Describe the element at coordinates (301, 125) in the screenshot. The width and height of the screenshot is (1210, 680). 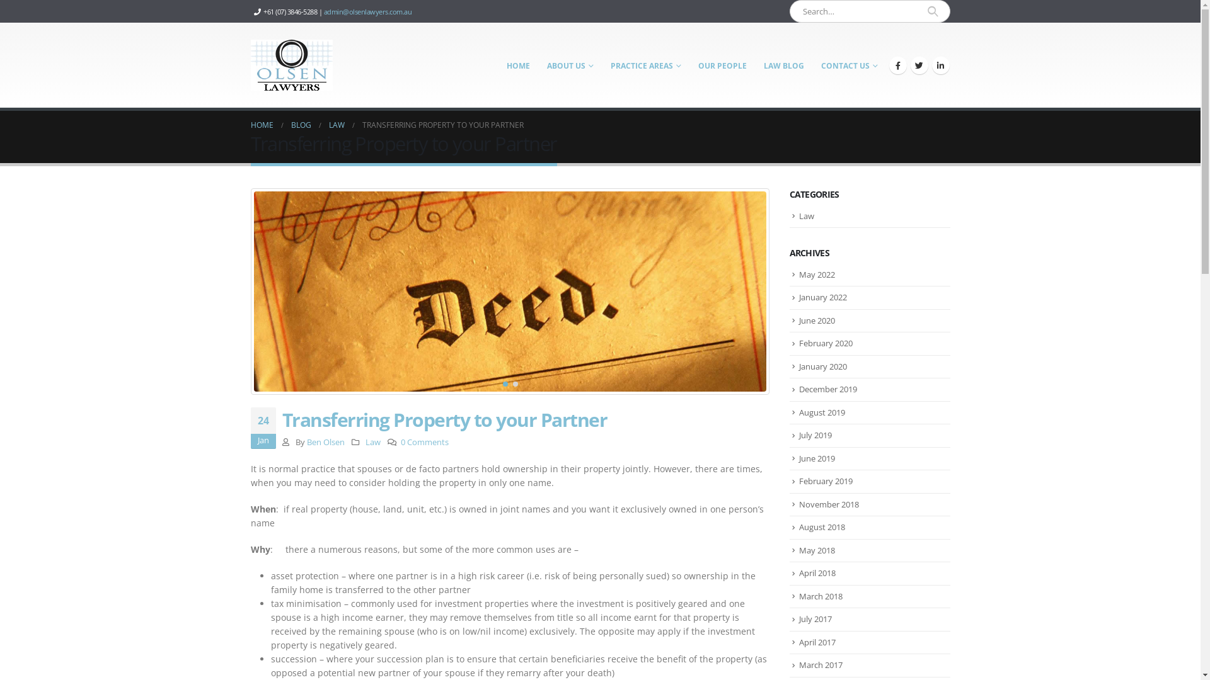
I see `BLOG` at that location.